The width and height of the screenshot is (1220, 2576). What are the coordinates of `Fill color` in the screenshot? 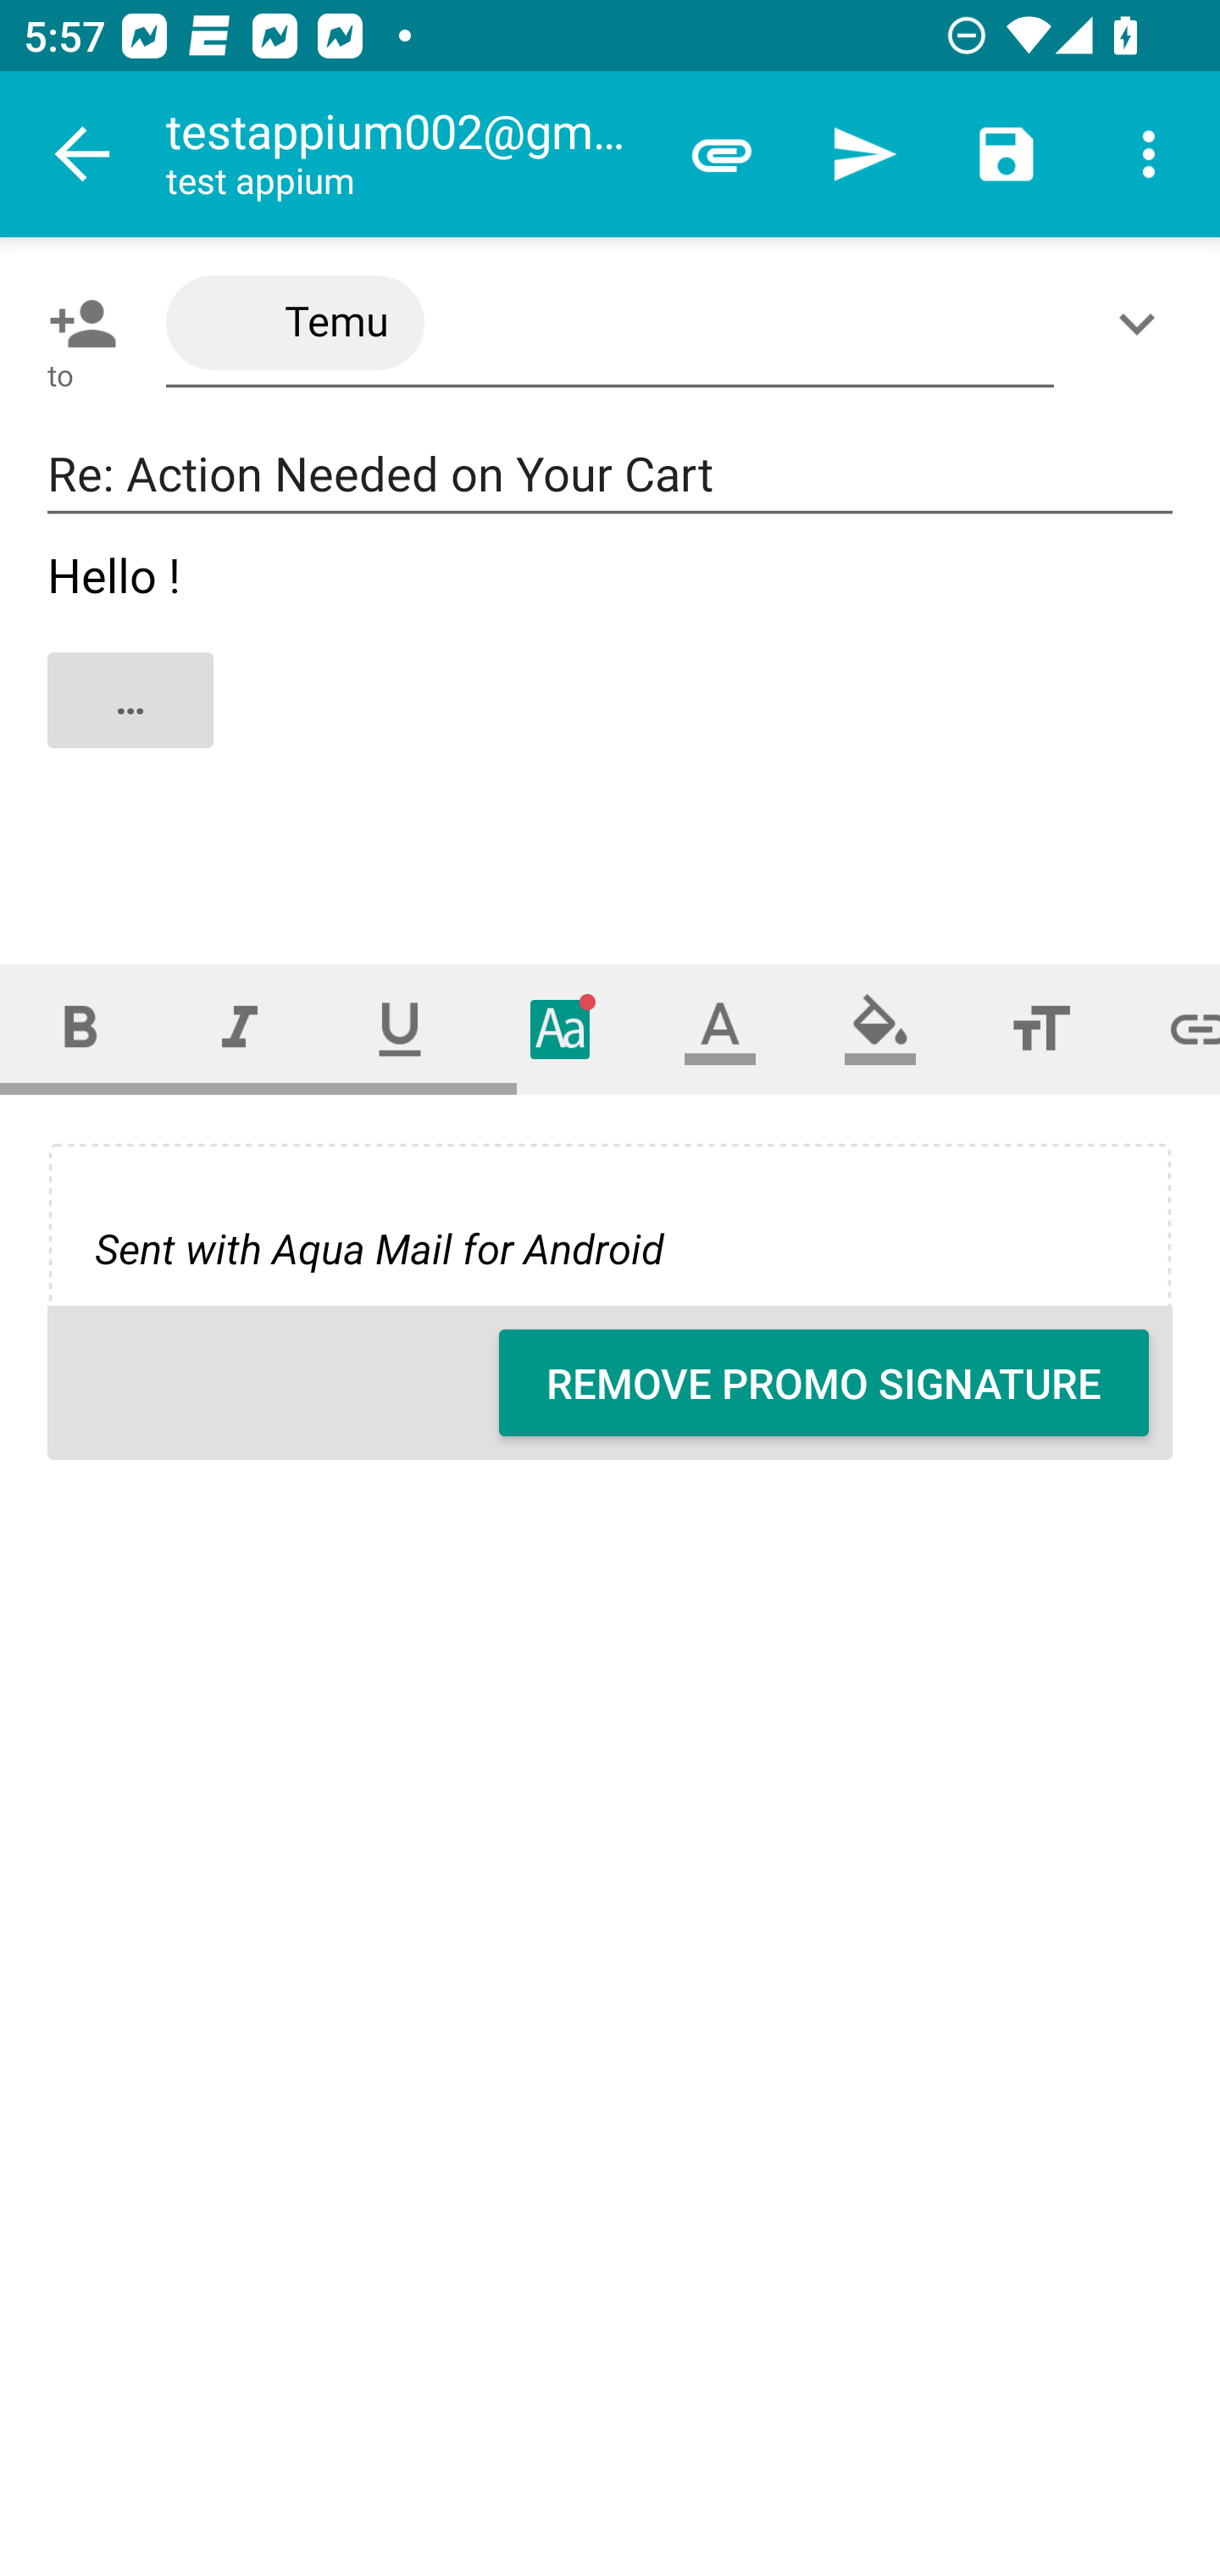 It's located at (880, 1029).